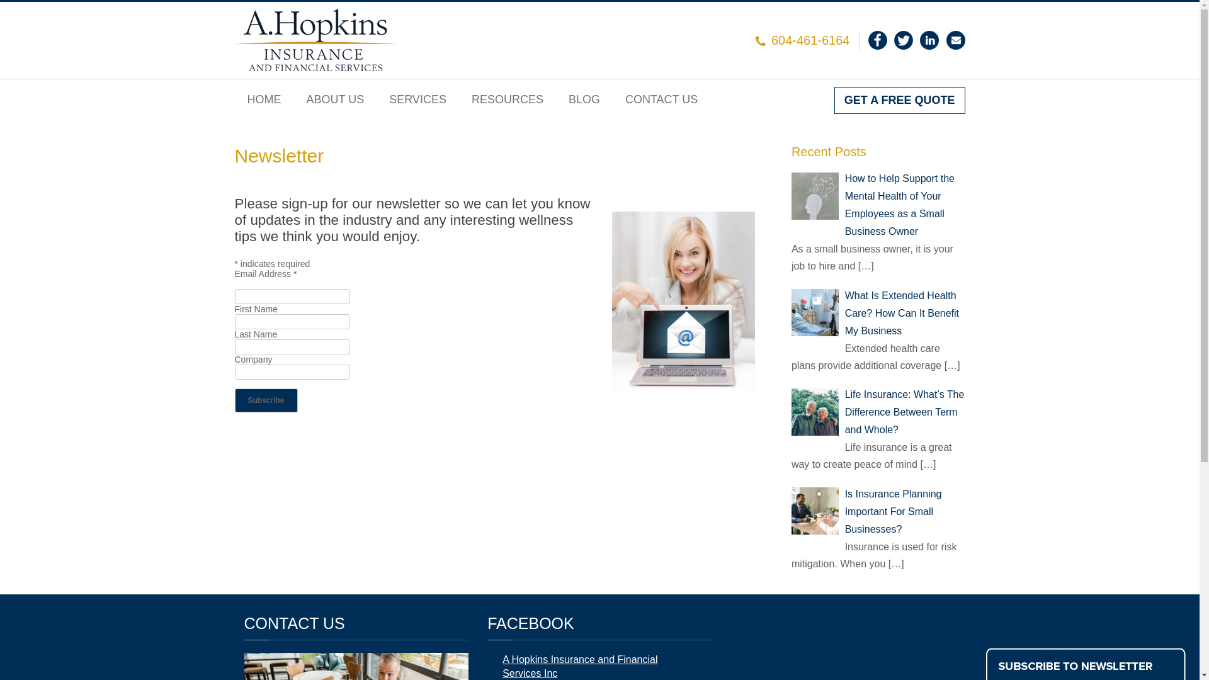 The width and height of the screenshot is (1209, 680). I want to click on BLOG, so click(584, 99).